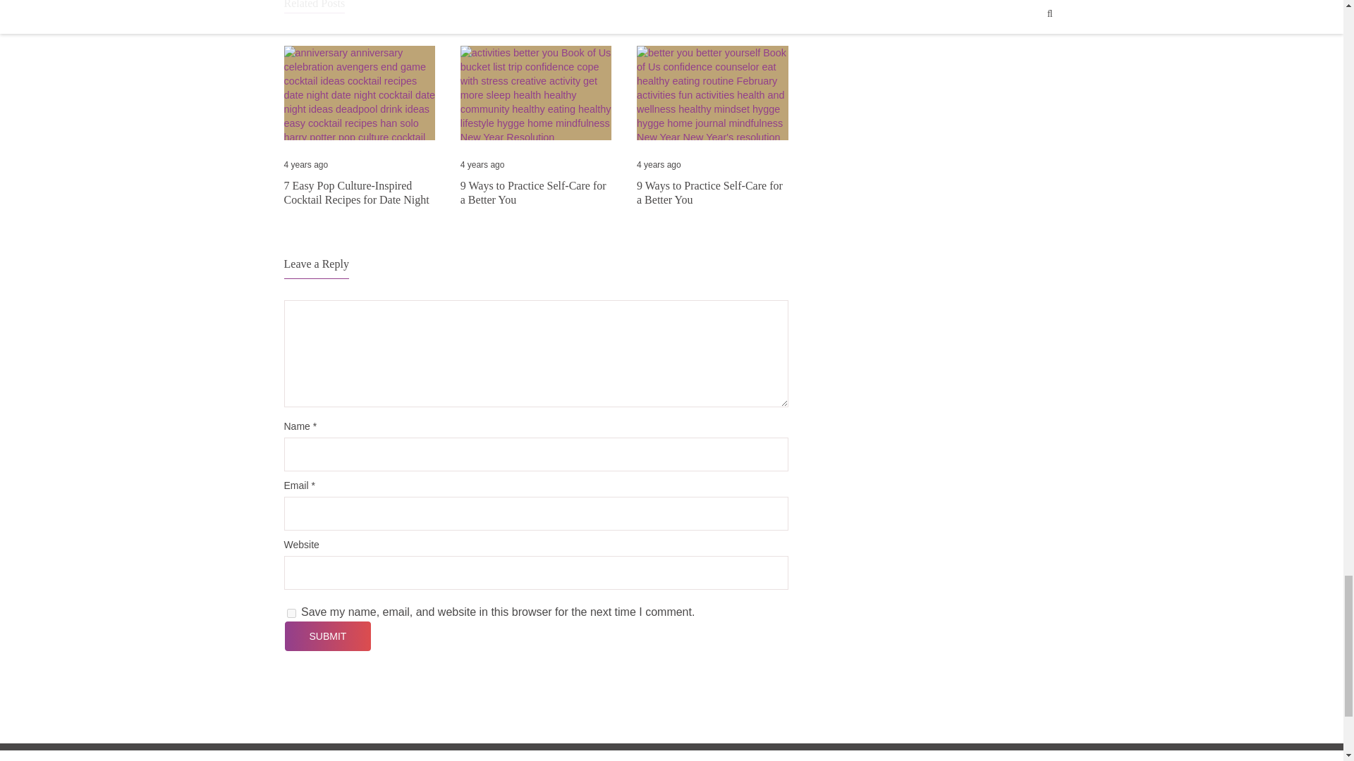 The height and width of the screenshot is (761, 1354). I want to click on Submit, so click(327, 636).